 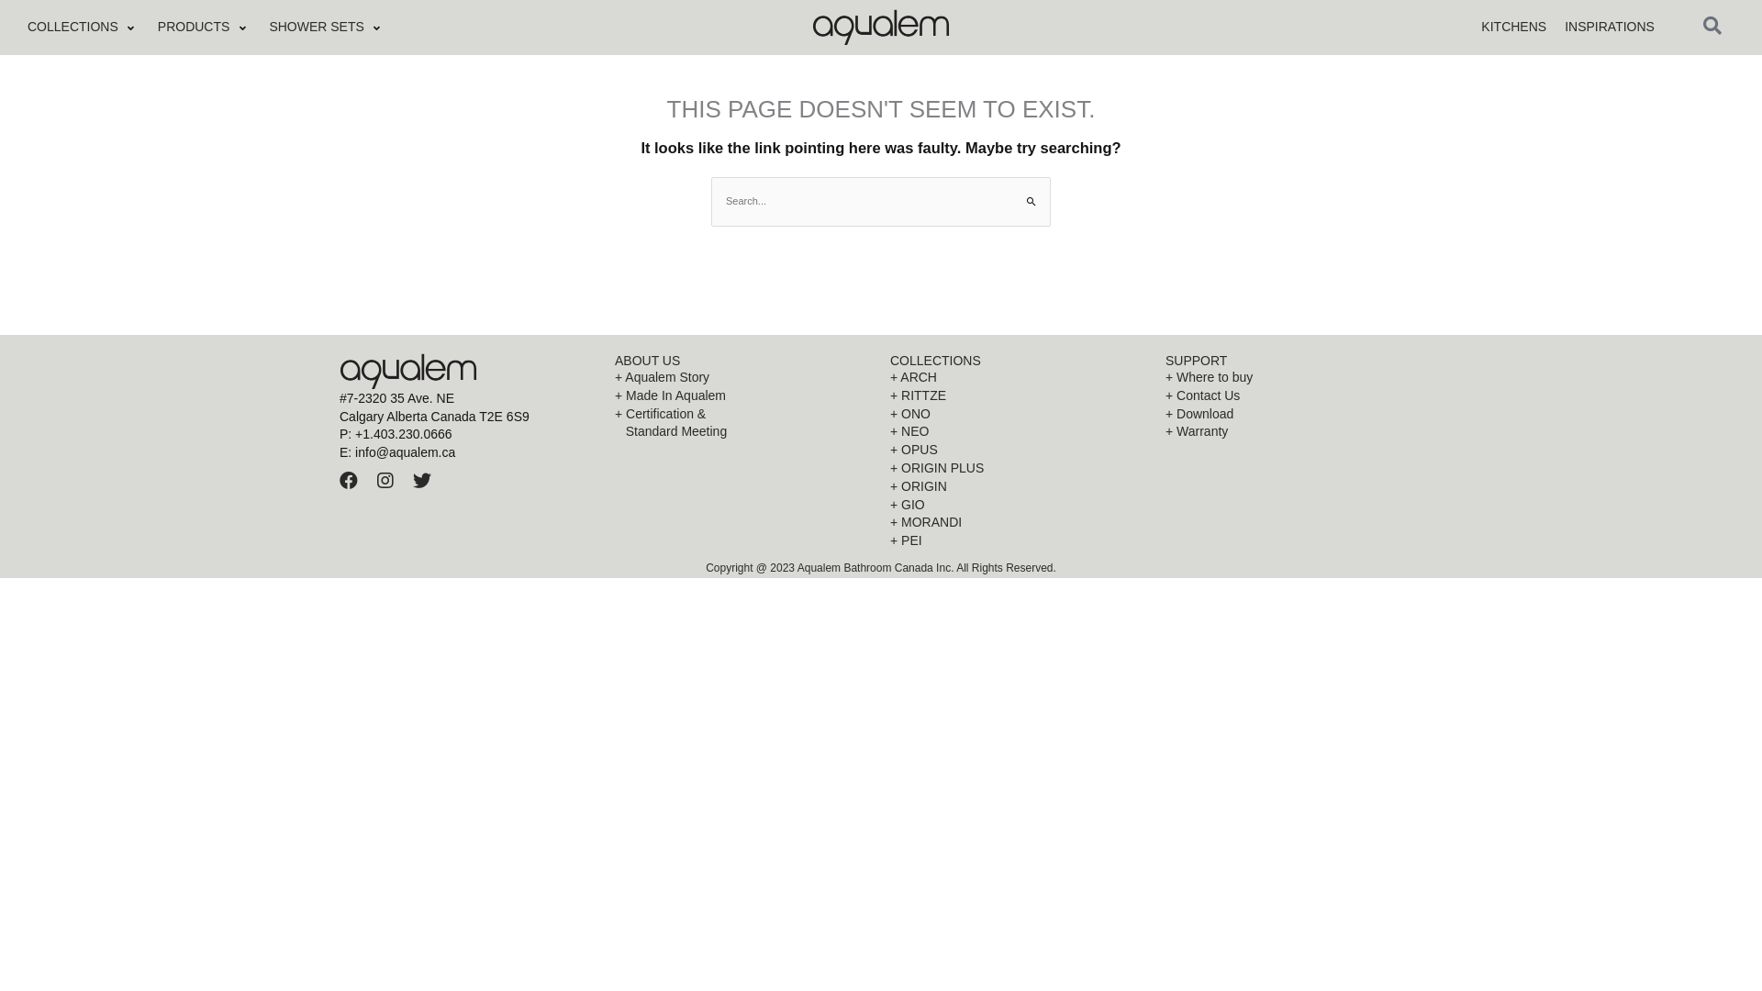 What do you see at coordinates (195, 28) in the screenshot?
I see `PRODUCTS` at bounding box center [195, 28].